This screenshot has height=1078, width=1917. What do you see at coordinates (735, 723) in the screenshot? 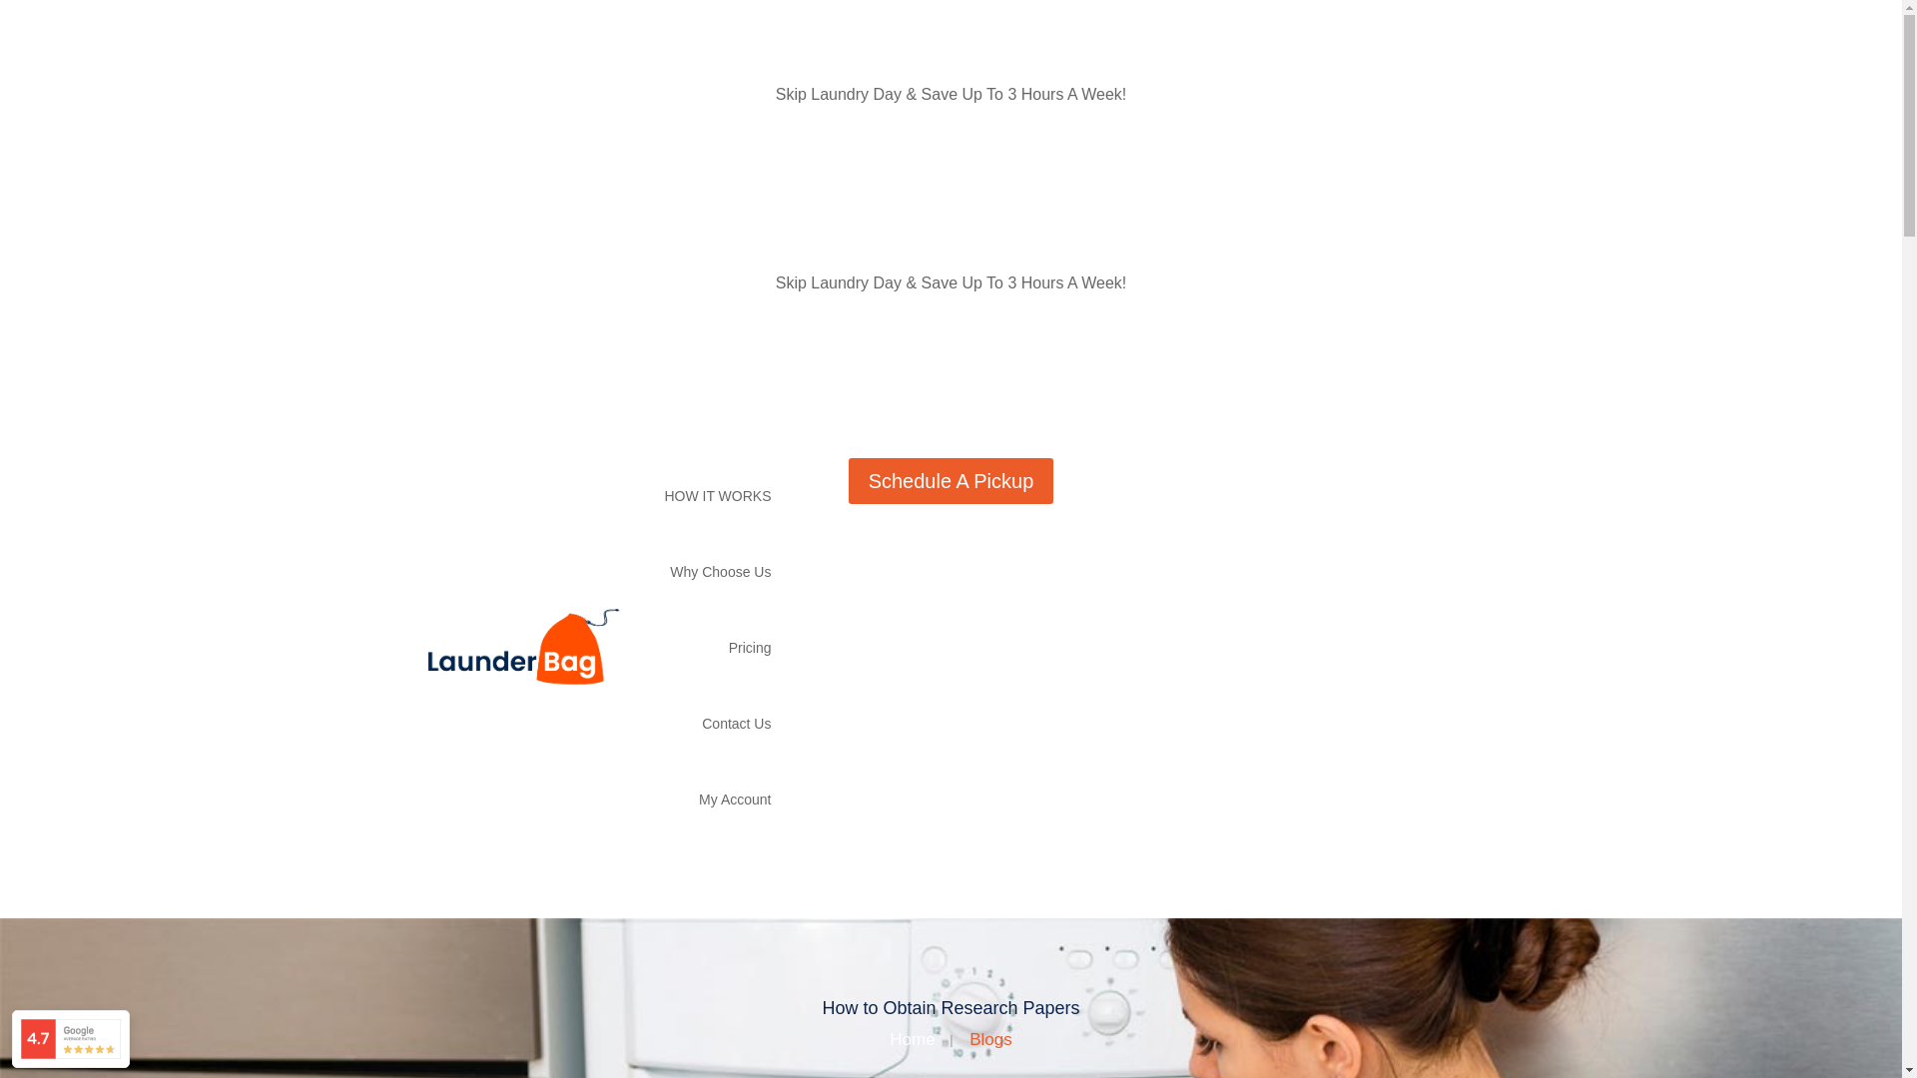
I see `Contact Us` at bounding box center [735, 723].